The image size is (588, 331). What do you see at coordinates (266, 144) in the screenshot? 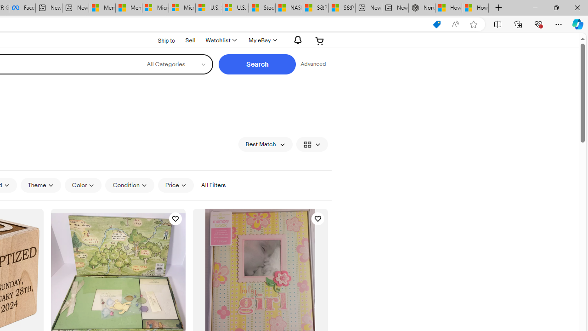
I see `Sort: Best Match` at bounding box center [266, 144].